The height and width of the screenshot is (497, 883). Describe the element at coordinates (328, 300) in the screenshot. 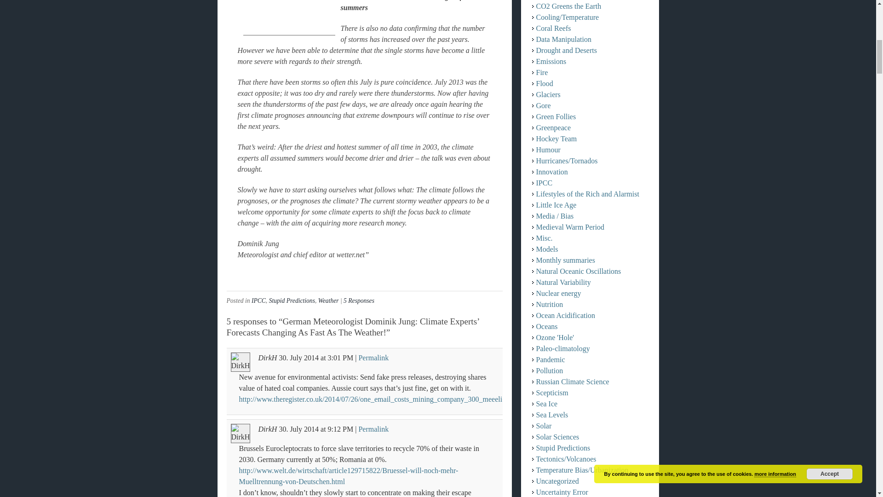

I see `Weather` at that location.